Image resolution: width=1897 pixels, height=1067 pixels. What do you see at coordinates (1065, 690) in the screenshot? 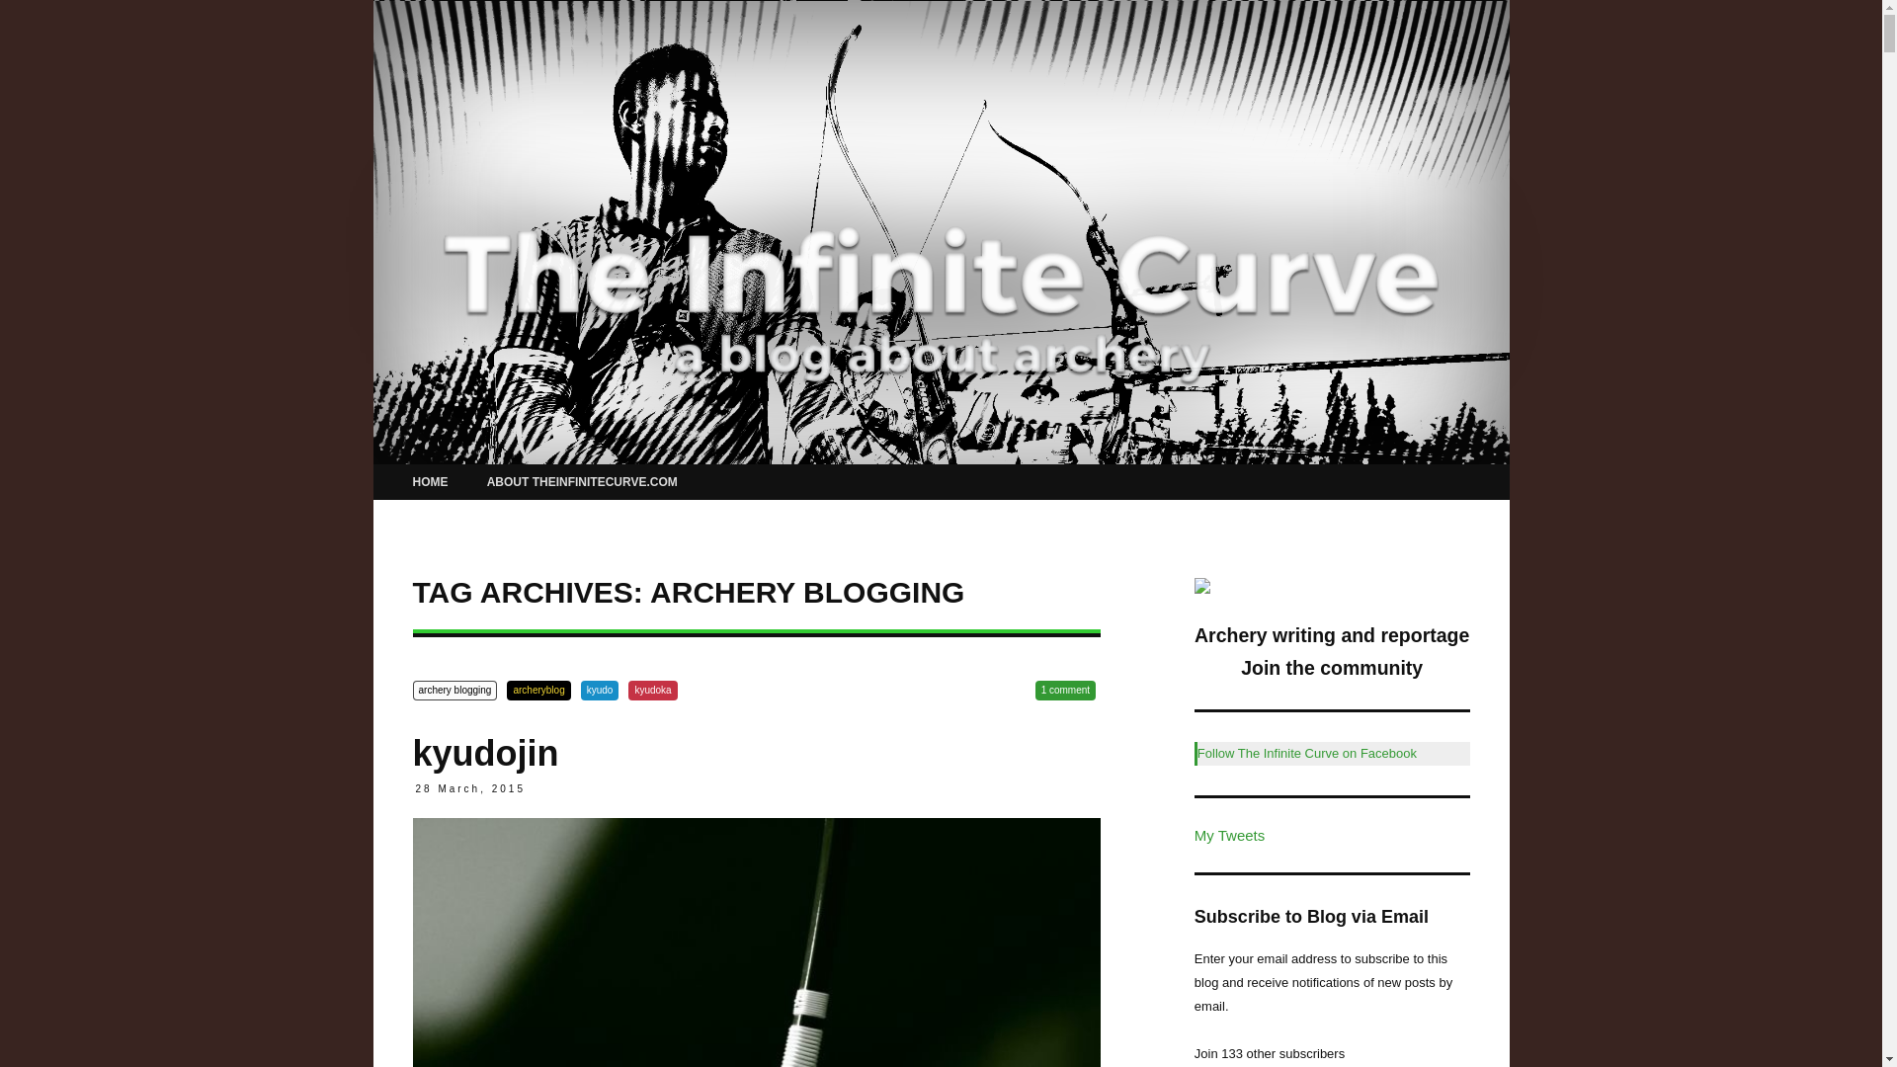
I see `1 comment` at bounding box center [1065, 690].